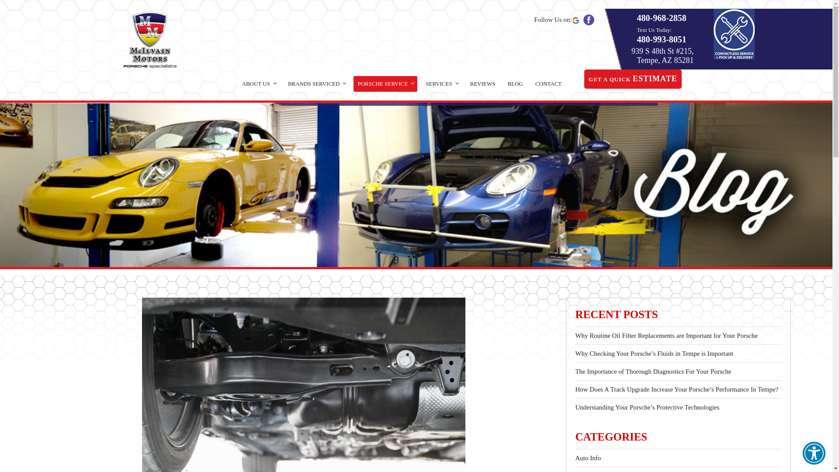  I want to click on ABOUT US, so click(259, 83).